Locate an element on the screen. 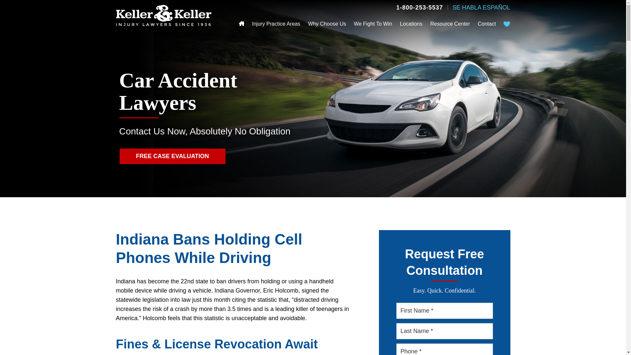 The image size is (631, 355). We Fight To Win is located at coordinates (373, 24).